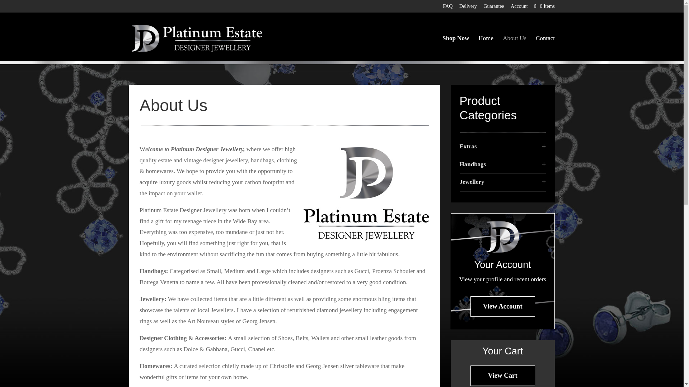 This screenshot has width=689, height=387. Describe the element at coordinates (545, 50) in the screenshot. I see `Contact` at that location.